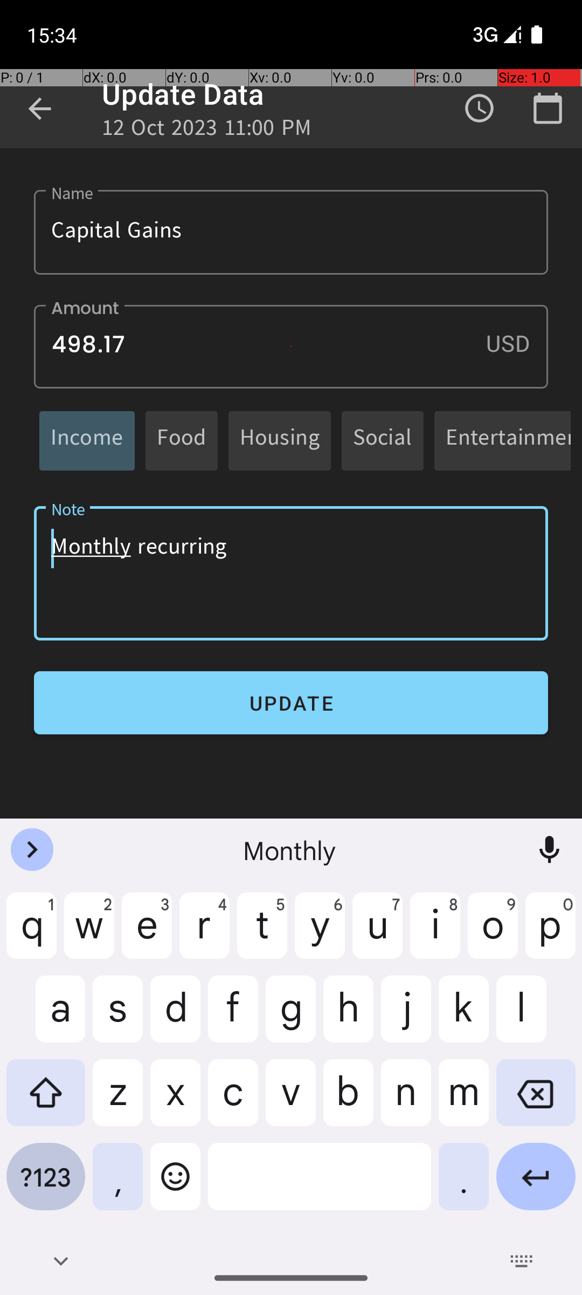 Image resolution: width=582 pixels, height=1295 pixels. What do you see at coordinates (233, 1101) in the screenshot?
I see `c` at bounding box center [233, 1101].